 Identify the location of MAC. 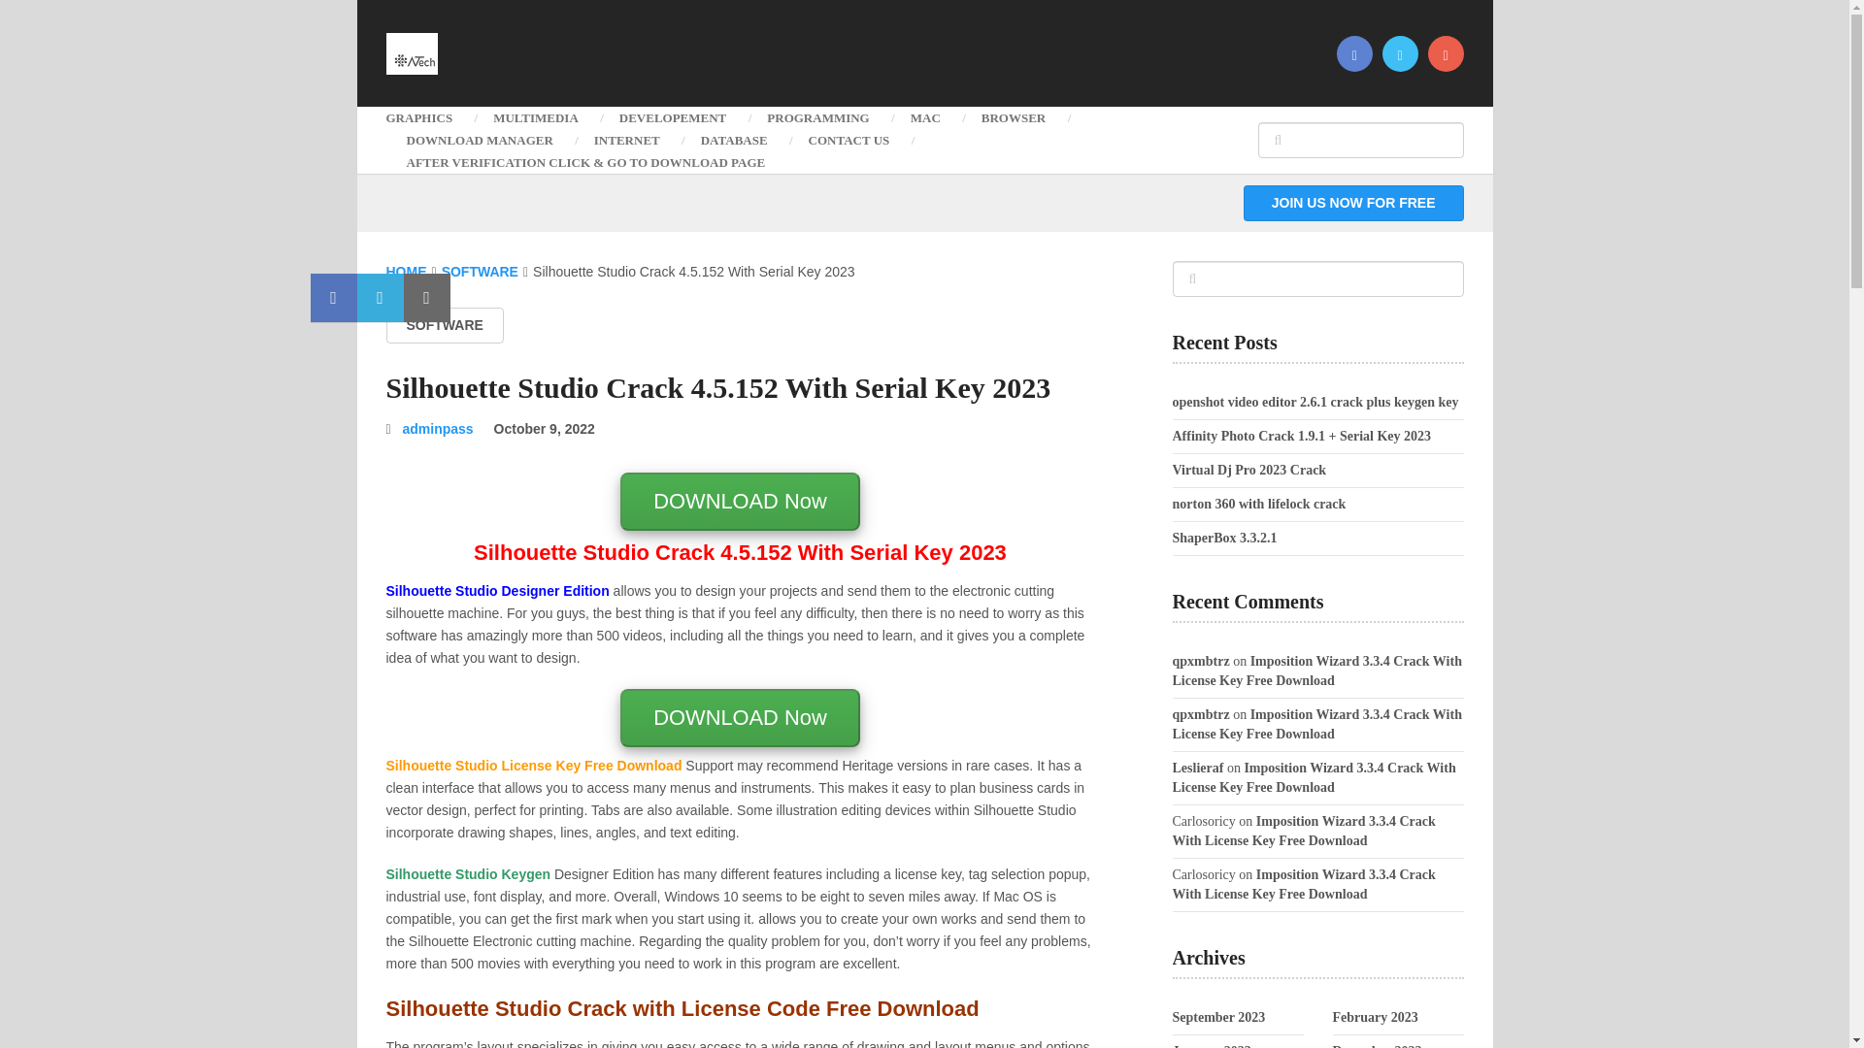
(926, 117).